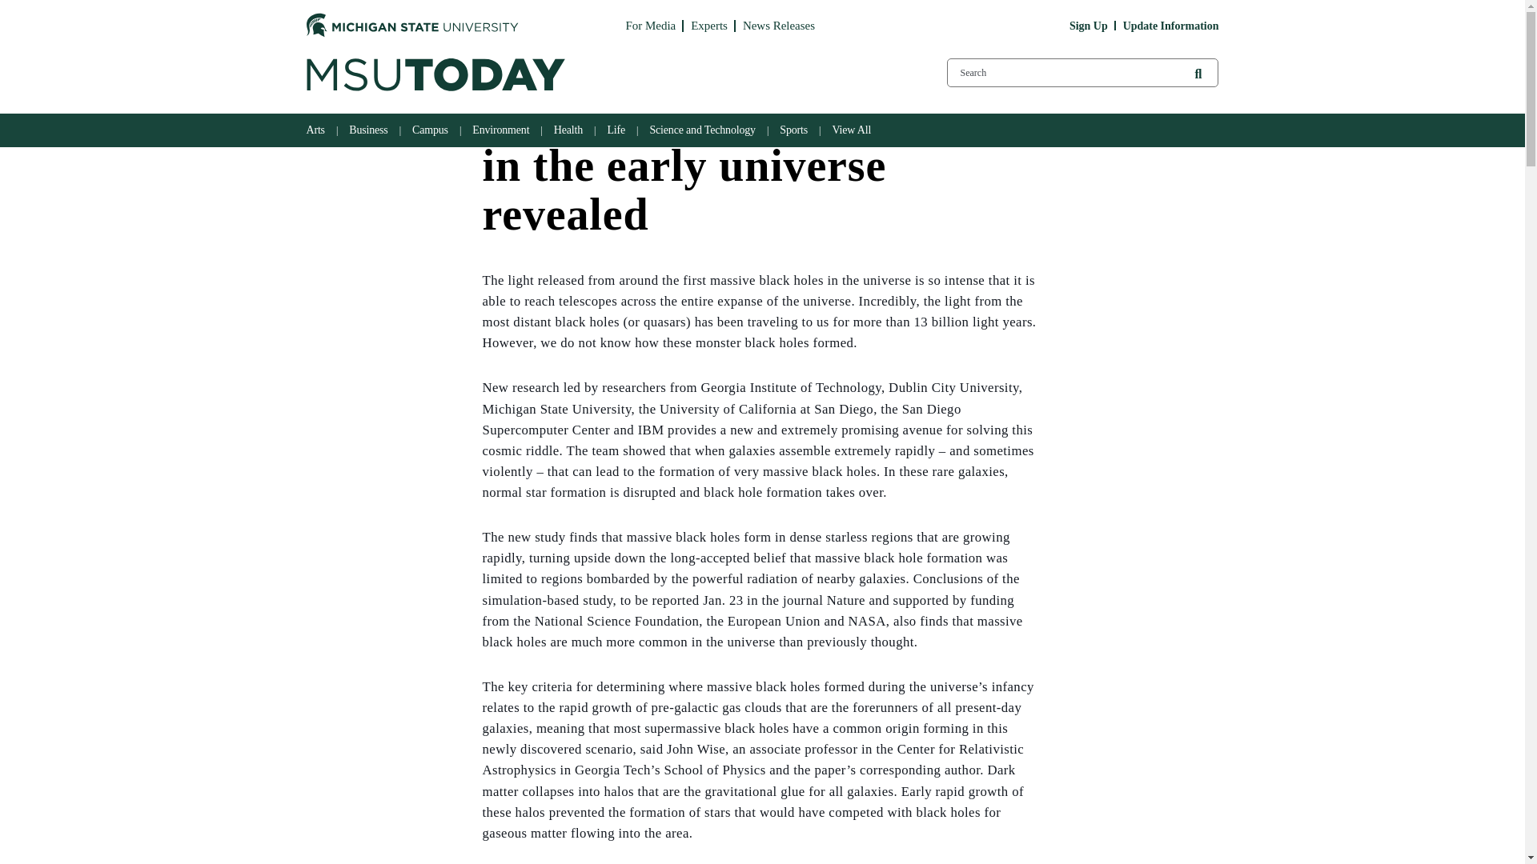 This screenshot has height=864, width=1537. What do you see at coordinates (796, 130) in the screenshot?
I see `Sports` at bounding box center [796, 130].